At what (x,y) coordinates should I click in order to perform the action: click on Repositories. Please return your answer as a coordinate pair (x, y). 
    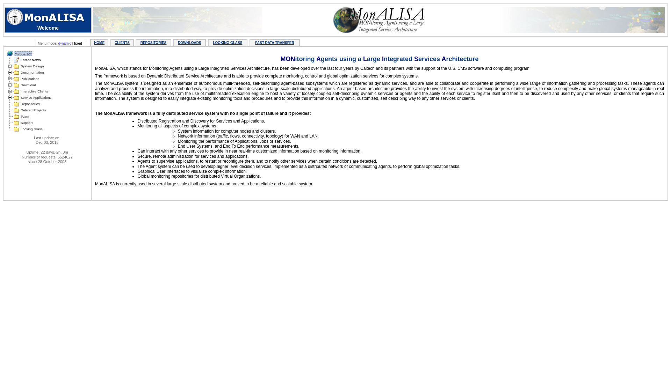
    Looking at the image, I should click on (30, 104).